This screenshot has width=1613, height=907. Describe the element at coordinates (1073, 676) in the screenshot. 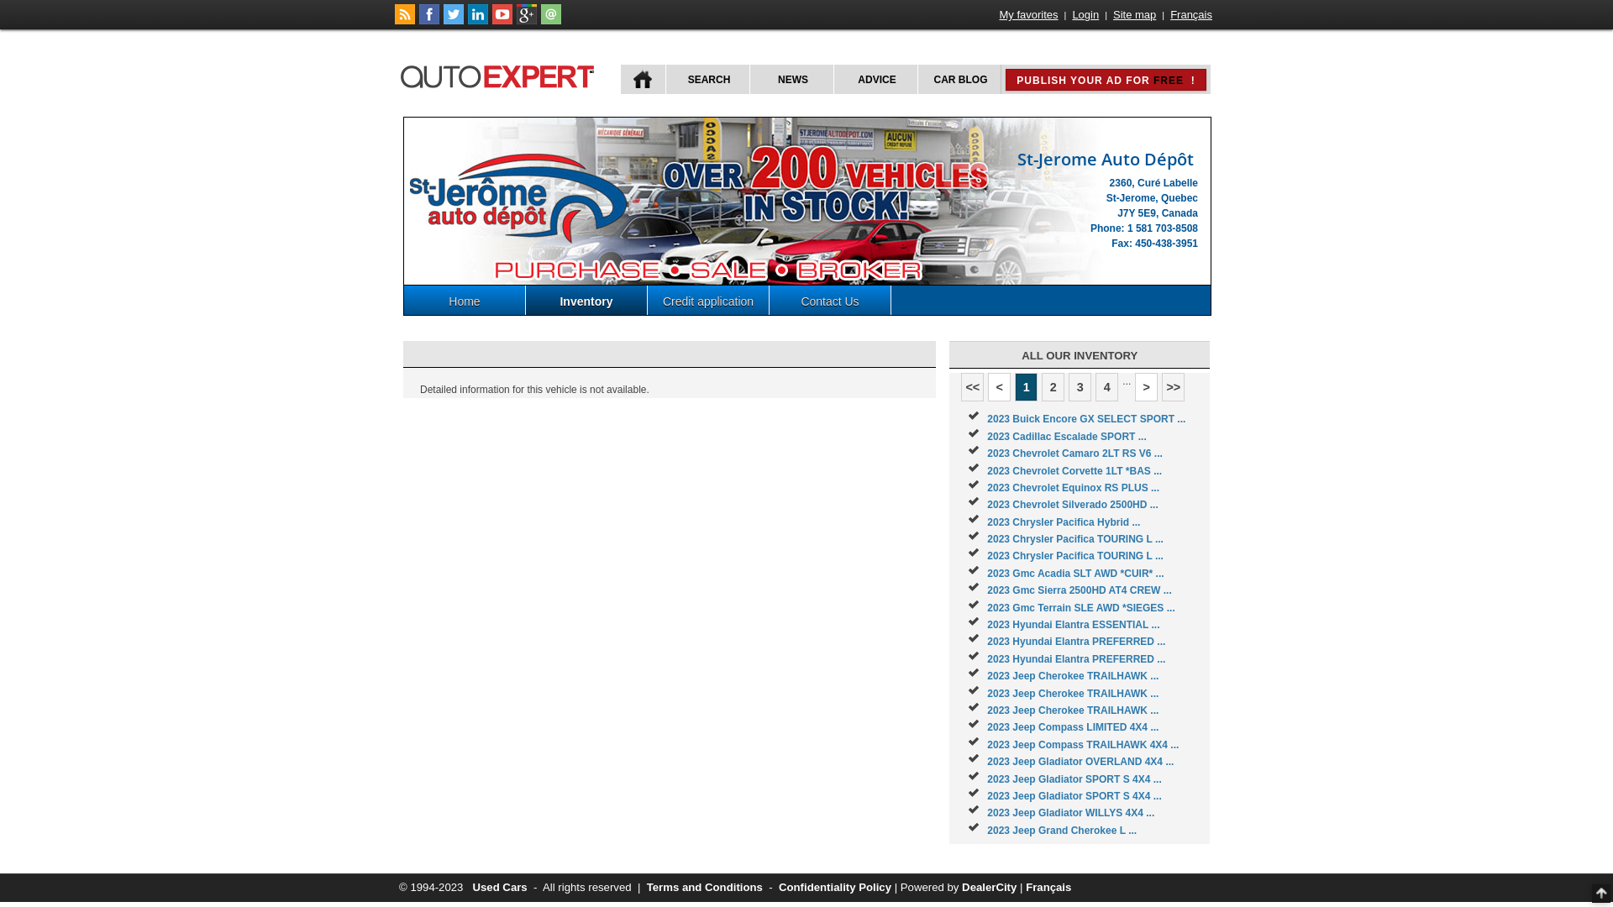

I see `2023 Jeep Cherokee TRAILHAWK ...` at that location.